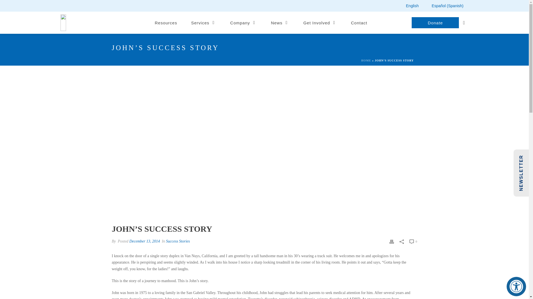 The height and width of the screenshot is (299, 533). I want to click on Company, so click(243, 23).